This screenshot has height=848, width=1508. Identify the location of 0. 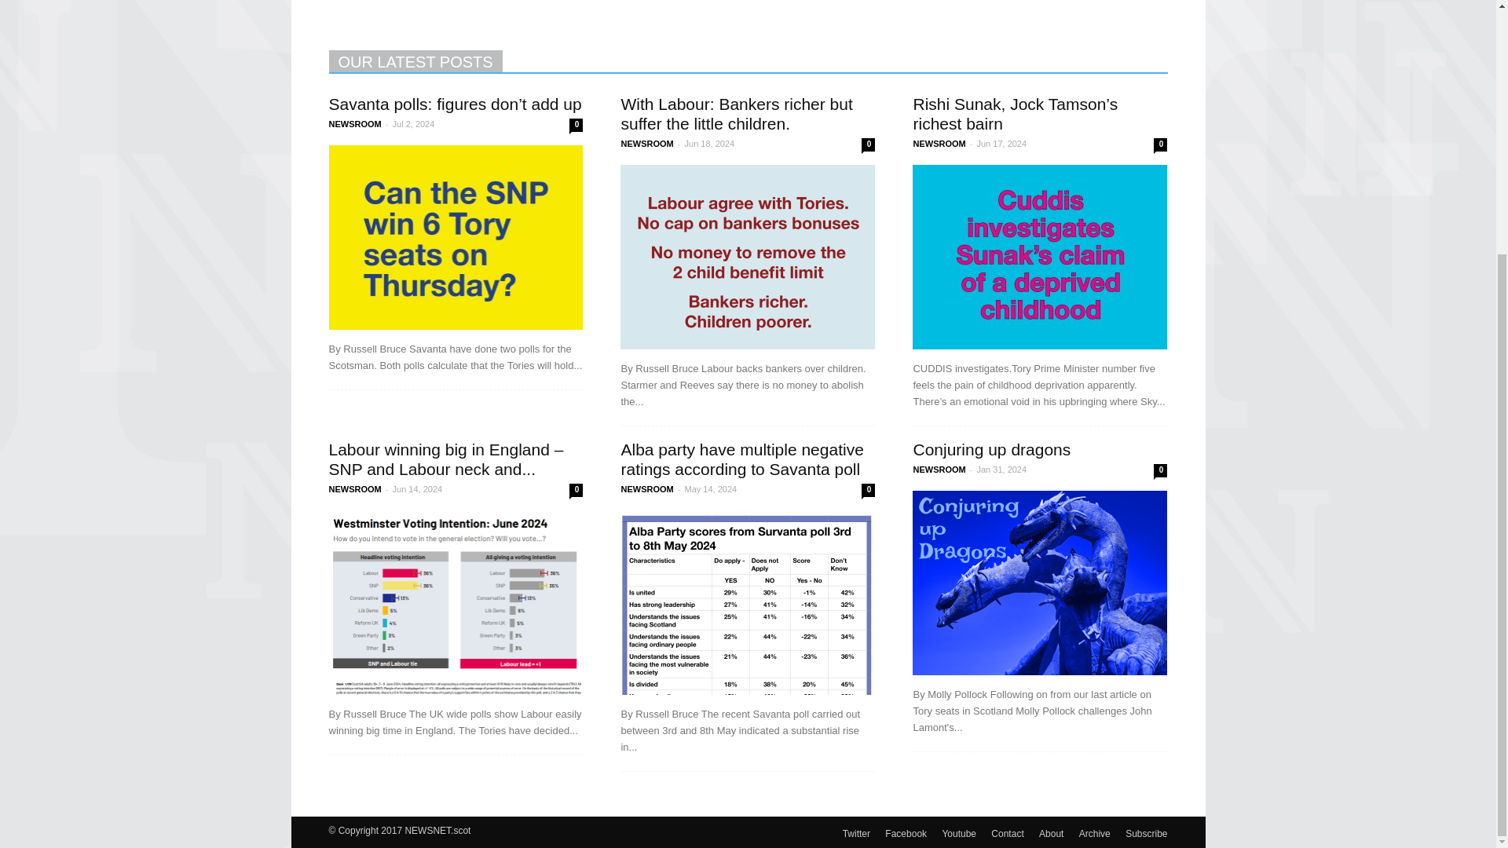
(867, 144).